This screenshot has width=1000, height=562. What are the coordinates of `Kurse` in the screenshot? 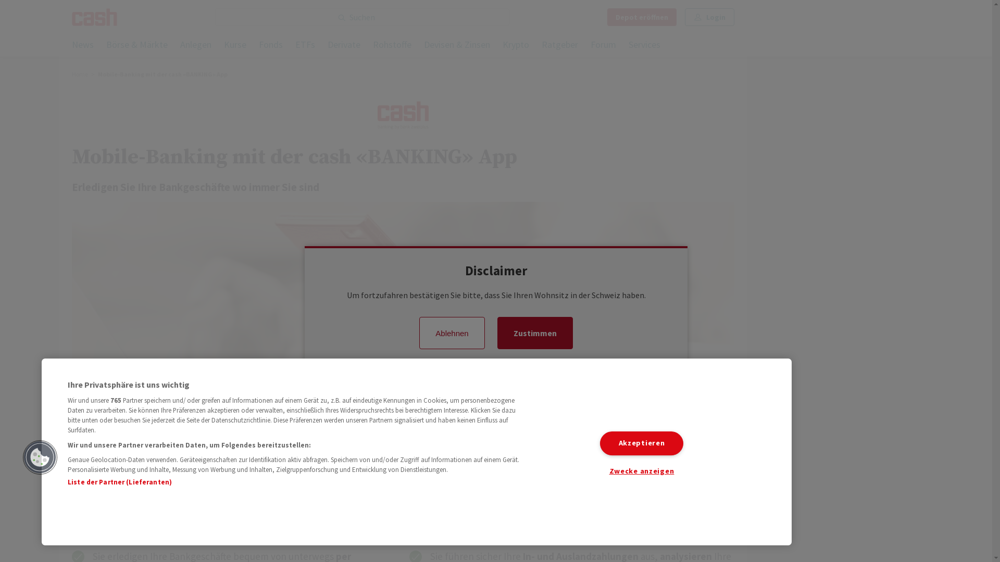 It's located at (235, 46).